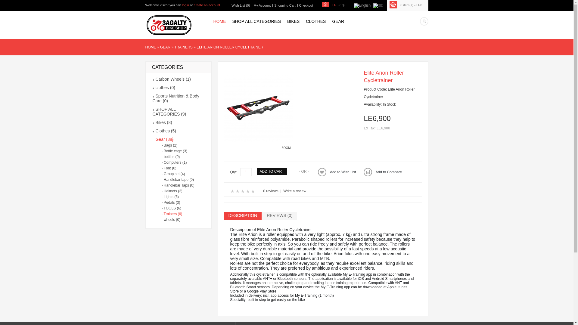  I want to click on - Handlebar tape (0), so click(178, 180).